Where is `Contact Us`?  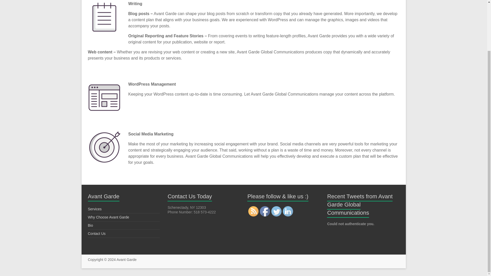
Contact Us is located at coordinates (97, 234).